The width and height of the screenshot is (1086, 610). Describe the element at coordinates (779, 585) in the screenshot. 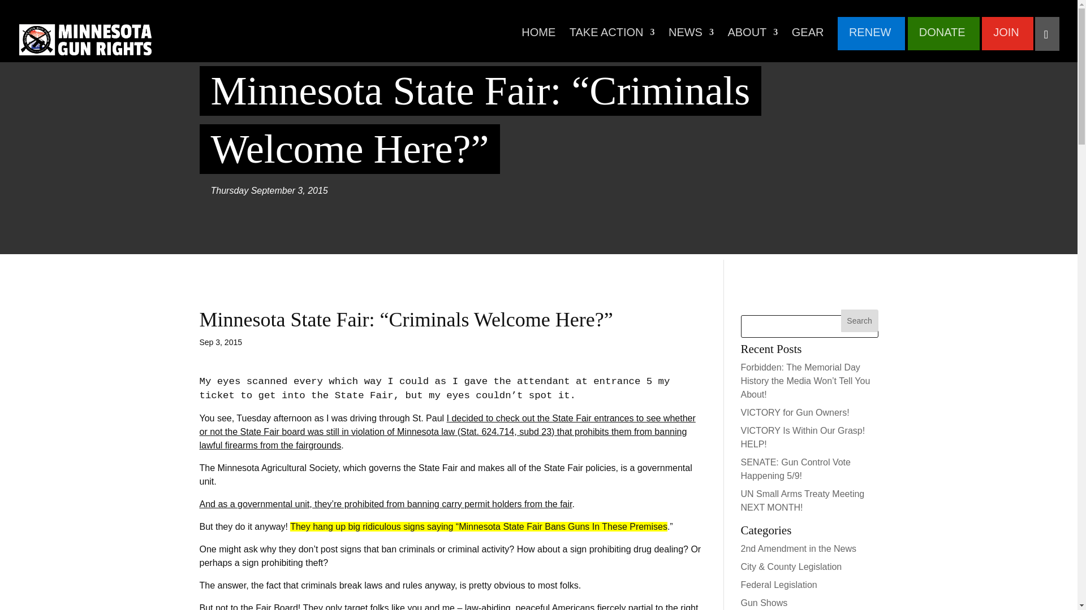

I see `Federal Legislation` at that location.